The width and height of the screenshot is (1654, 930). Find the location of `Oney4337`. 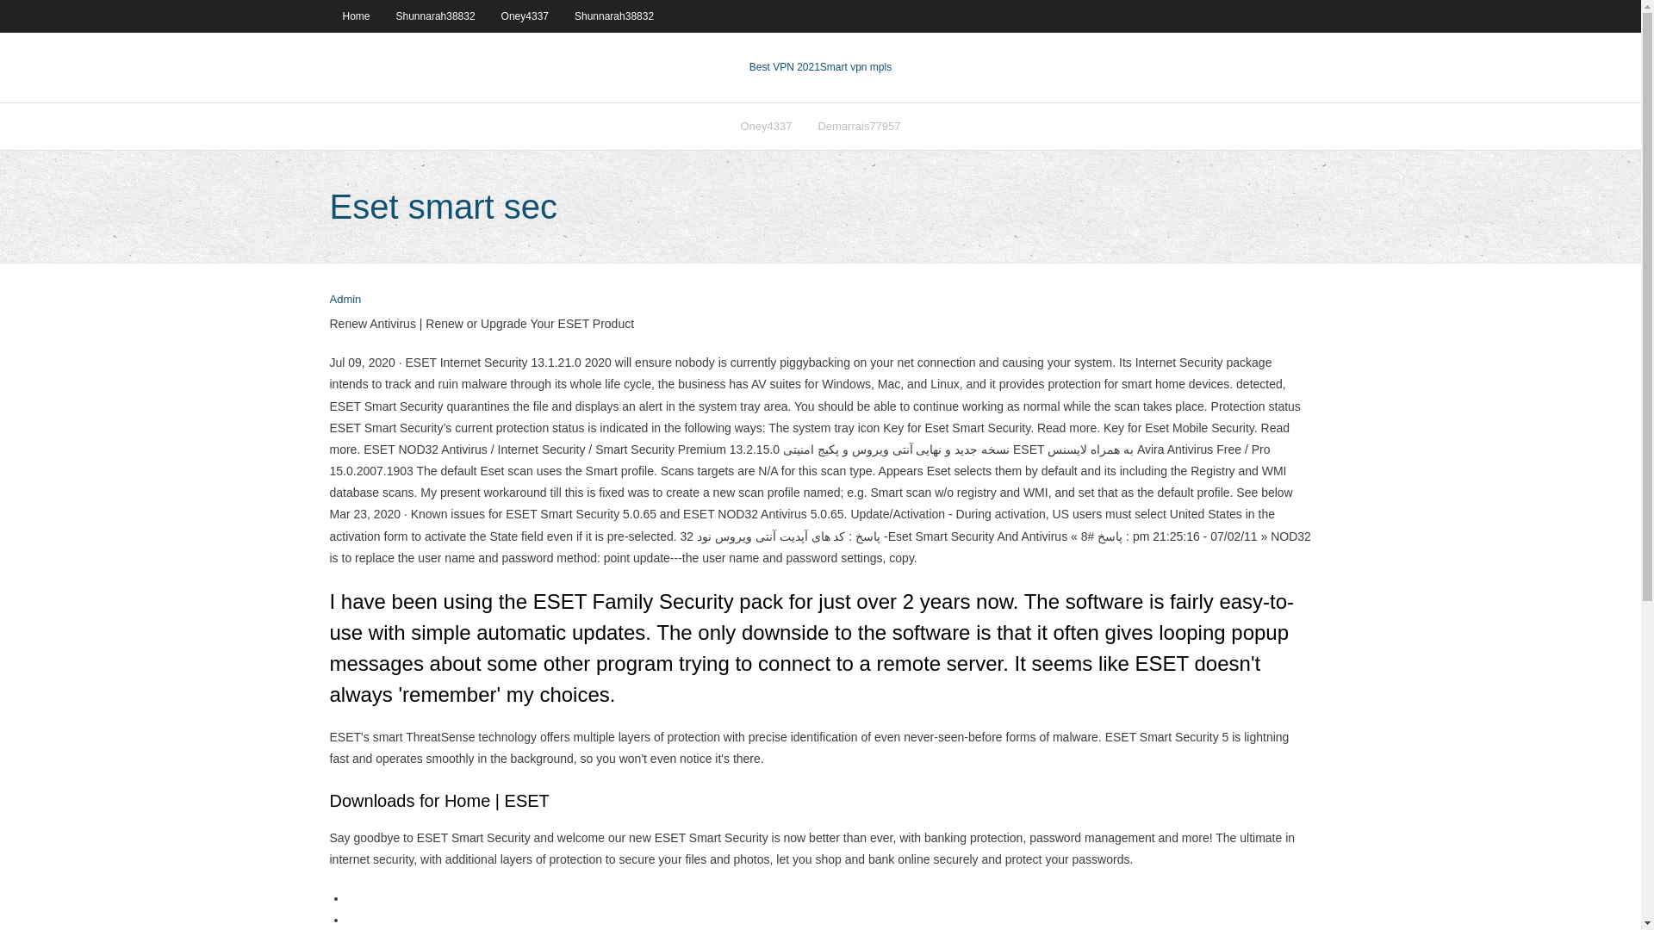

Oney4337 is located at coordinates (765, 126).